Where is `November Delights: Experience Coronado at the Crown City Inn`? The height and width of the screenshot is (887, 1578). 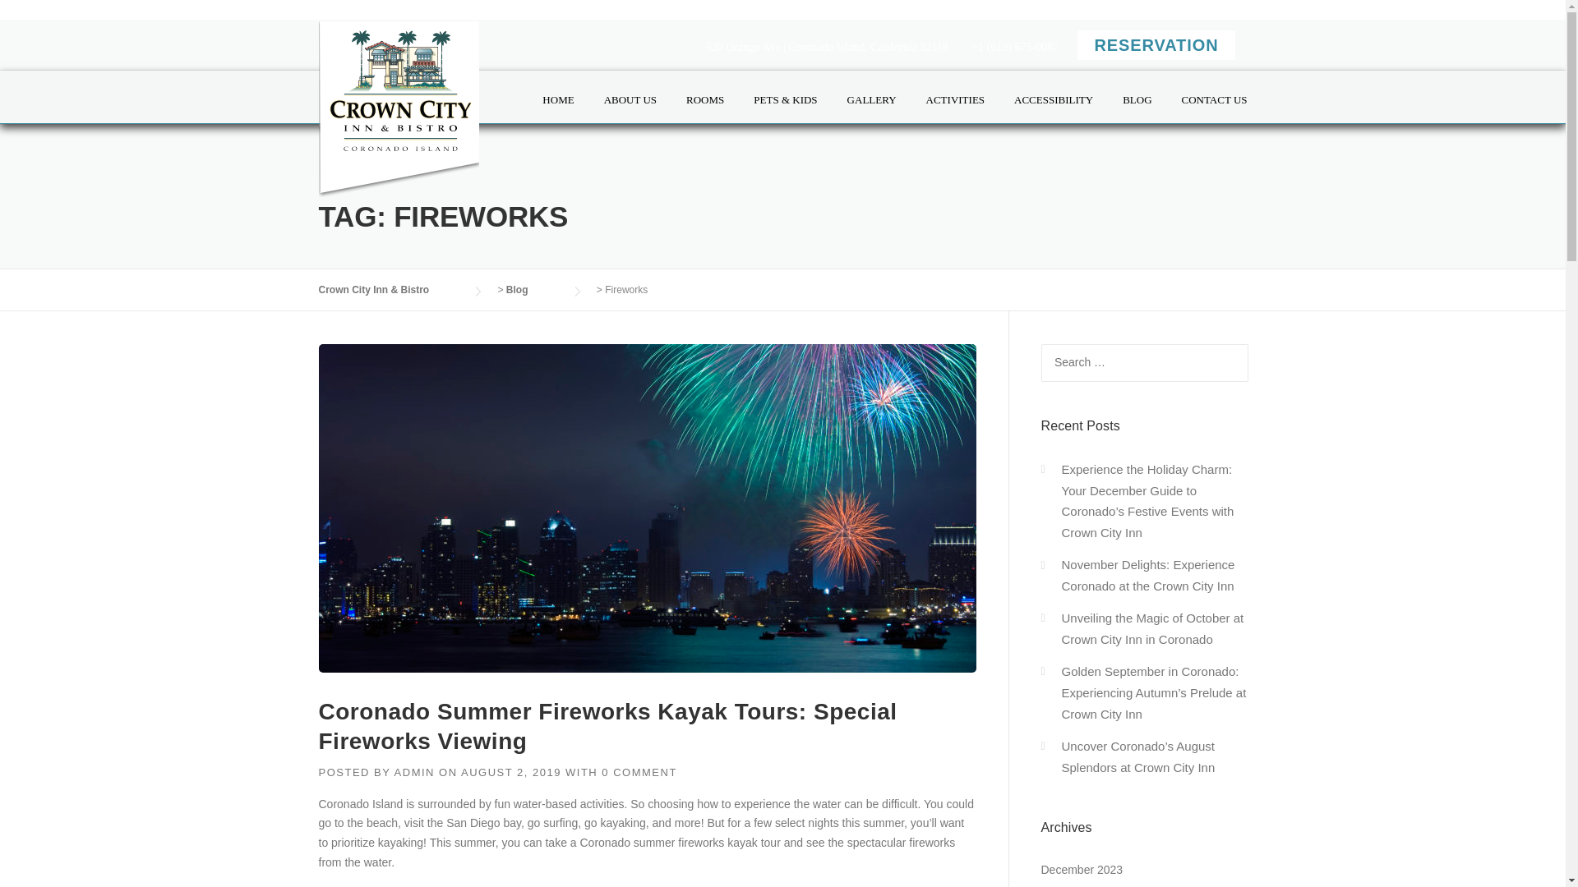 November Delights: Experience Coronado at the Crown City Inn is located at coordinates (1149, 575).